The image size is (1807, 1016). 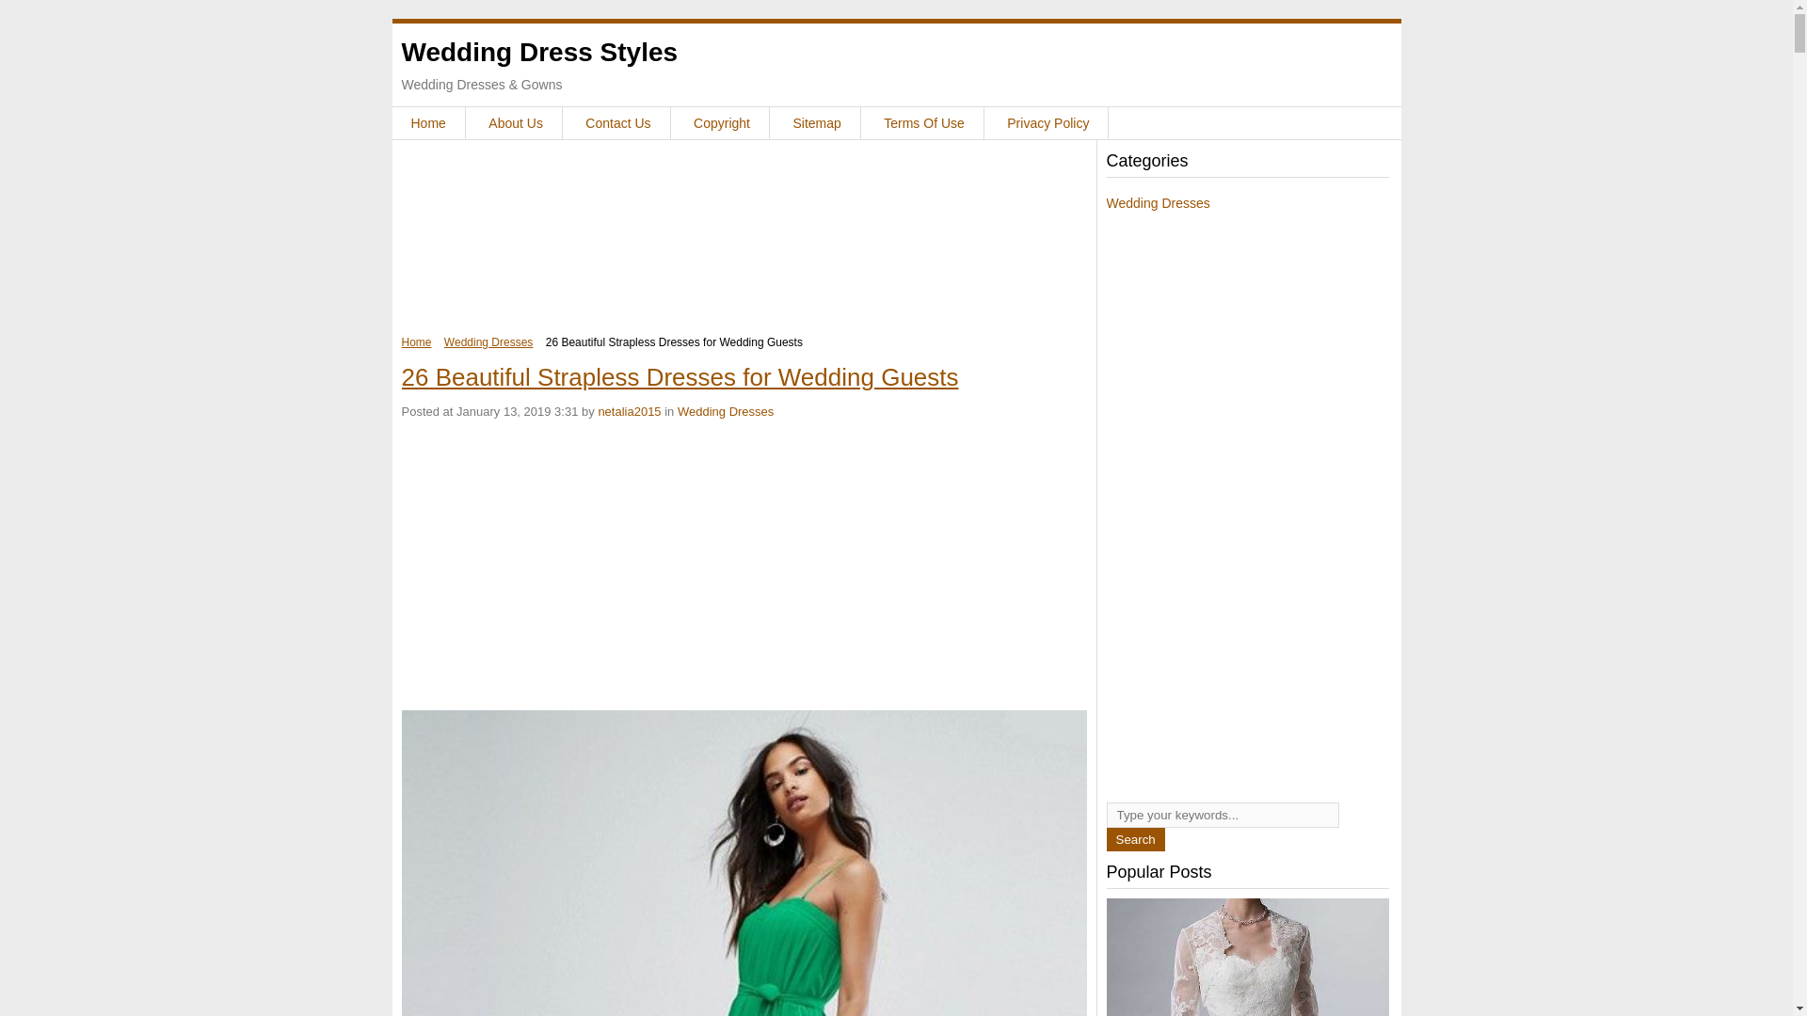 I want to click on Privacy Policy, so click(x=1047, y=123).